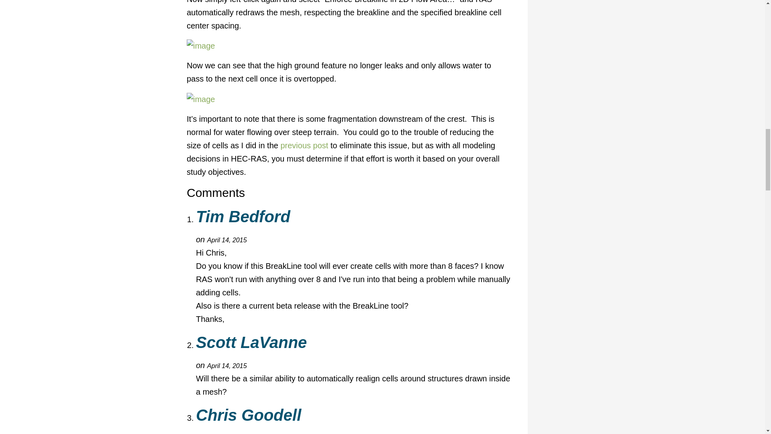 Image resolution: width=771 pixels, height=434 pixels. What do you see at coordinates (201, 99) in the screenshot?
I see `image` at bounding box center [201, 99].